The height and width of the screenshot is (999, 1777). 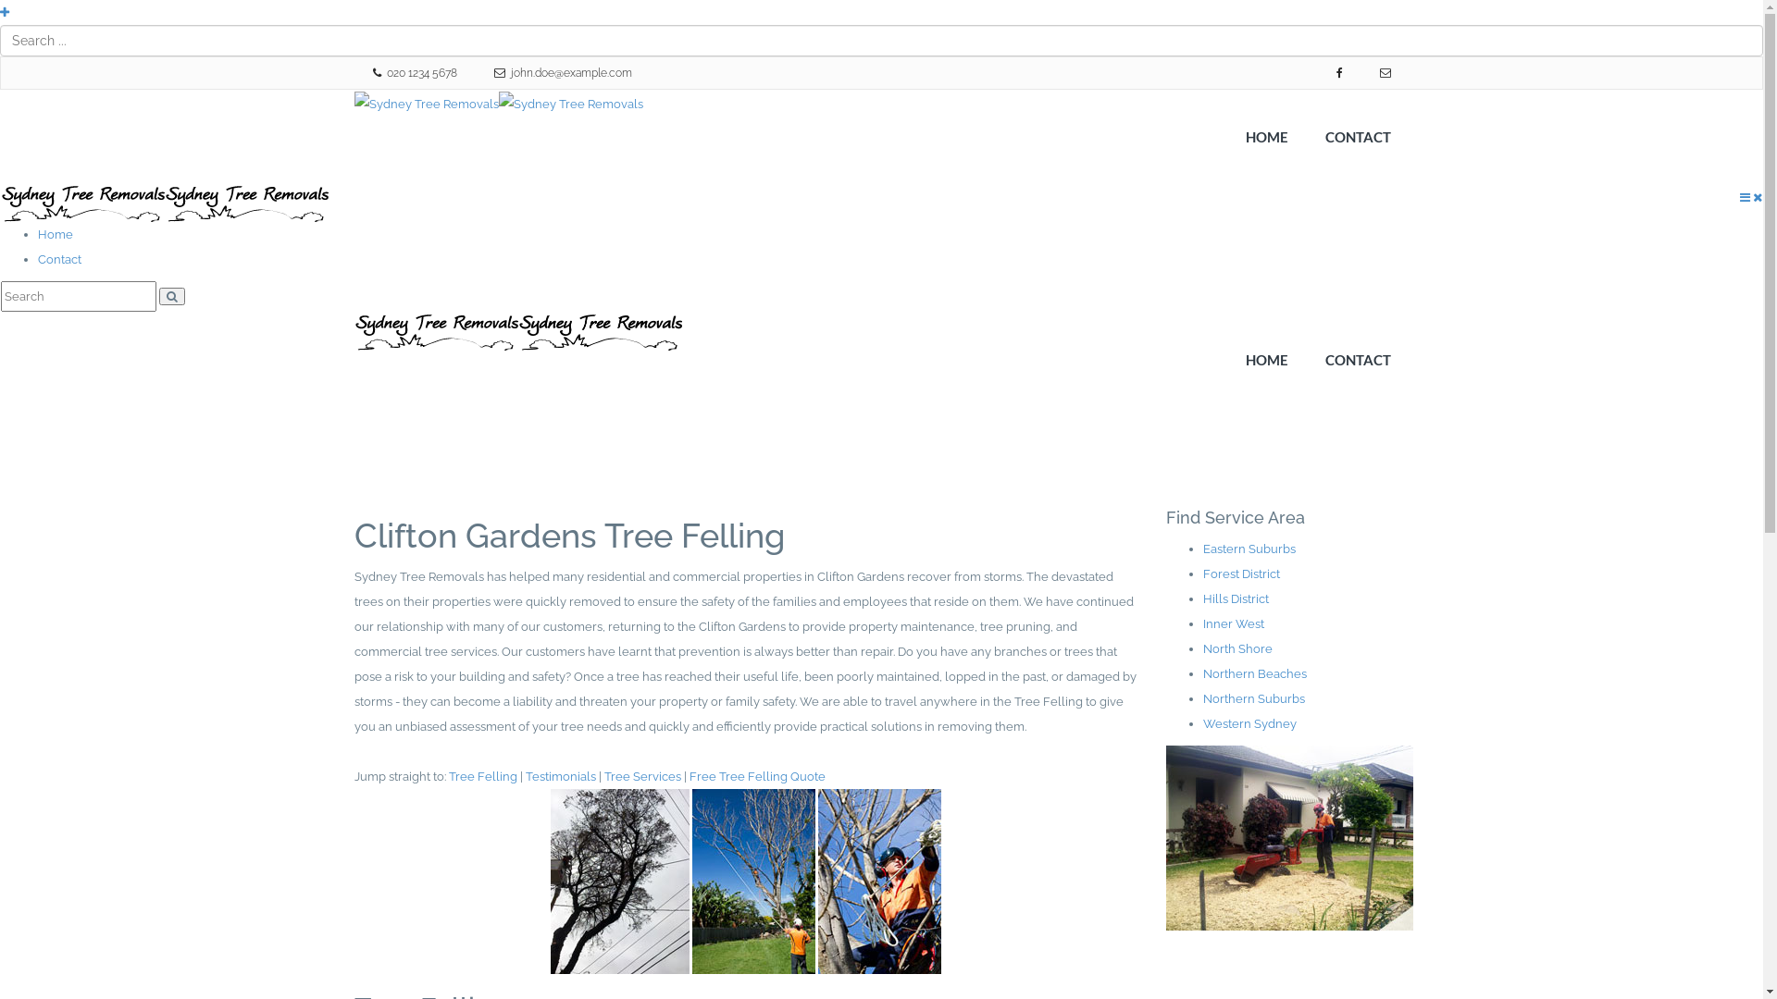 What do you see at coordinates (642, 777) in the screenshot?
I see `Tree Services` at bounding box center [642, 777].